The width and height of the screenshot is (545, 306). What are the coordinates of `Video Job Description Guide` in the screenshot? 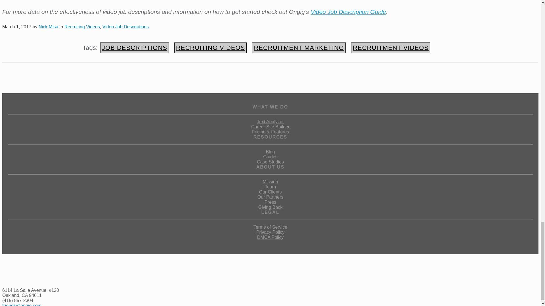 It's located at (348, 12).